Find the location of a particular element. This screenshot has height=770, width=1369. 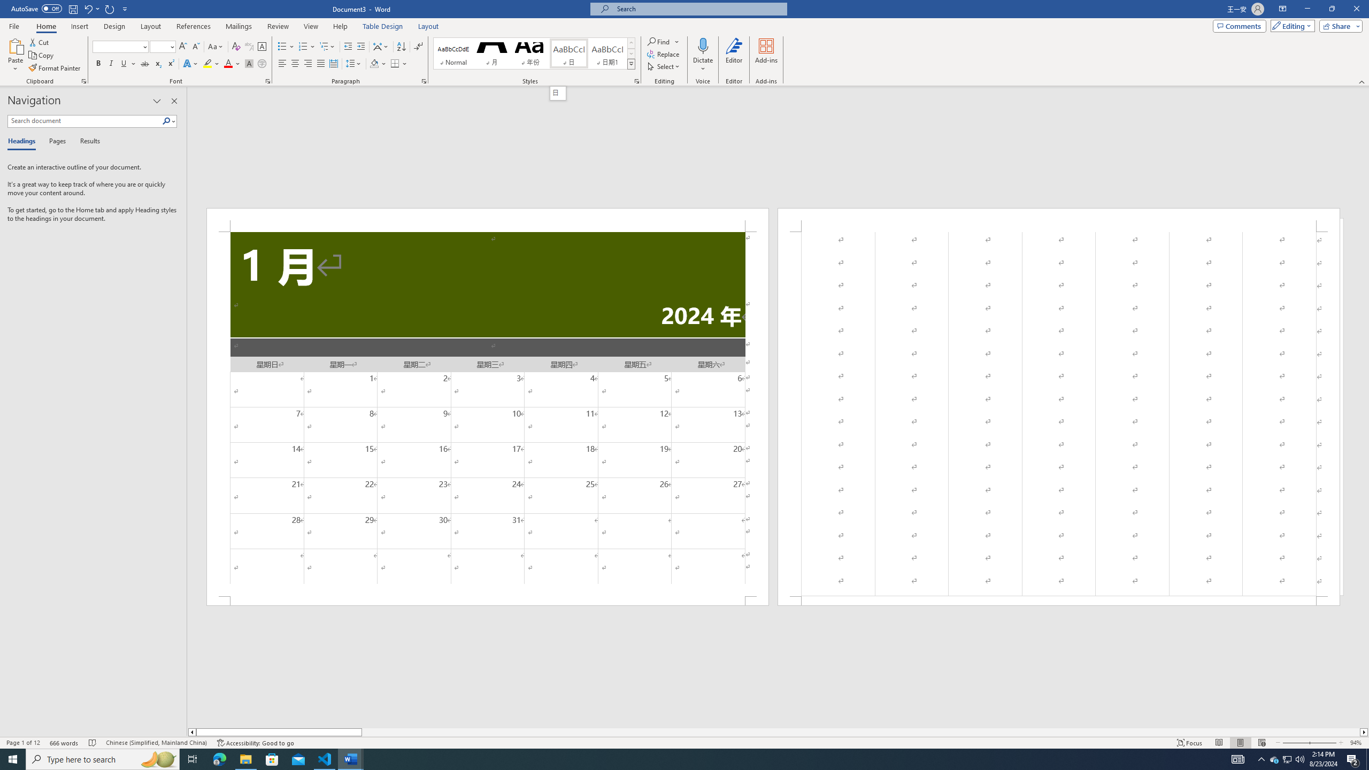

Font is located at coordinates (121, 47).